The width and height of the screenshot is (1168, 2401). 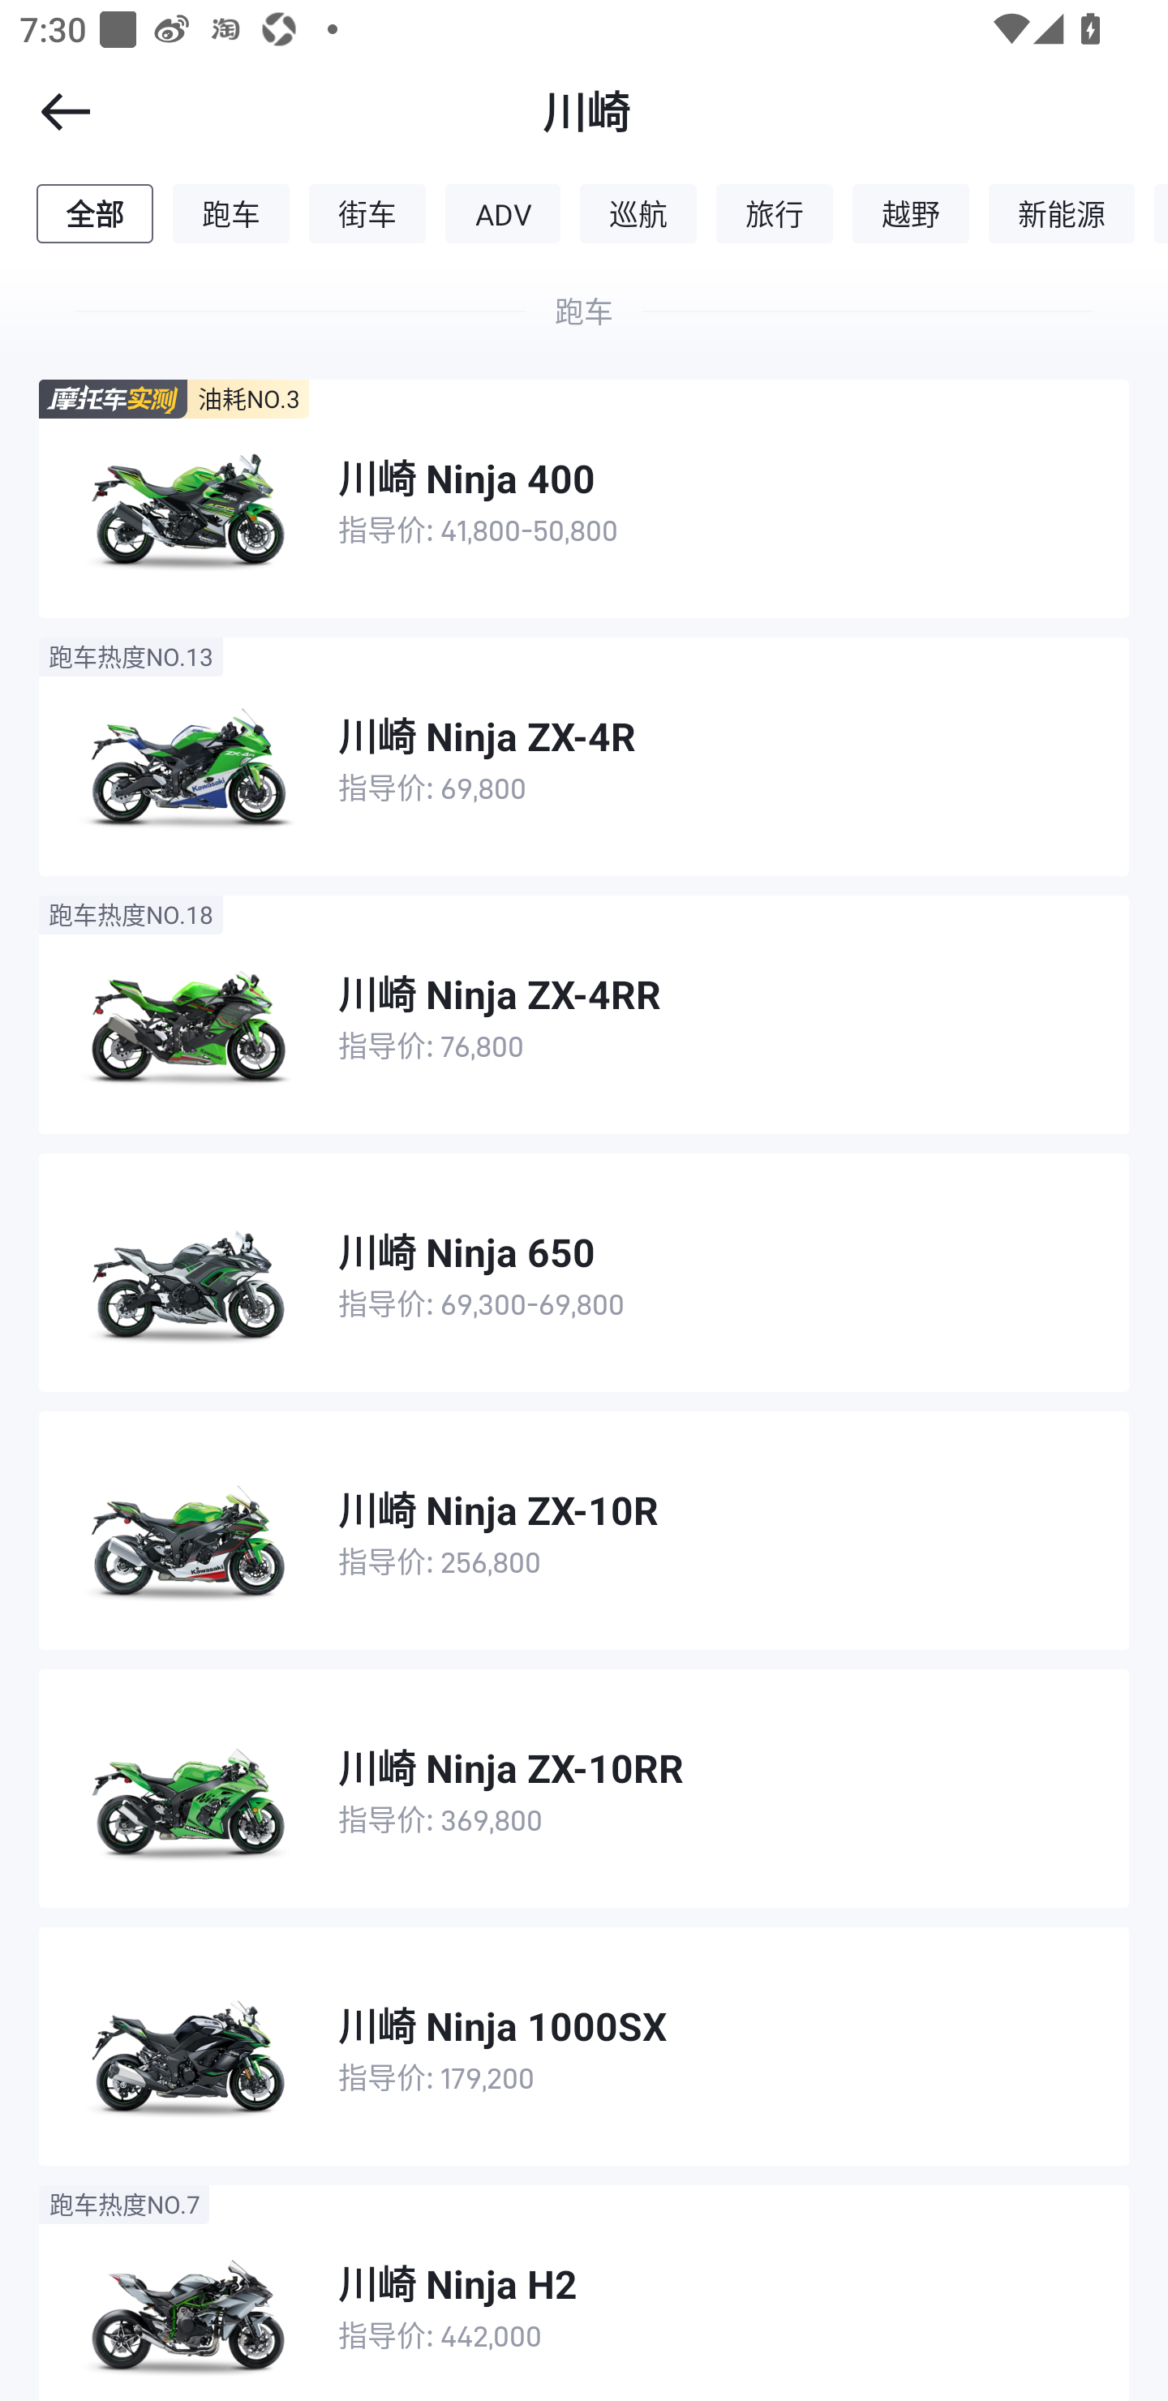 What do you see at coordinates (774, 213) in the screenshot?
I see `旅行` at bounding box center [774, 213].